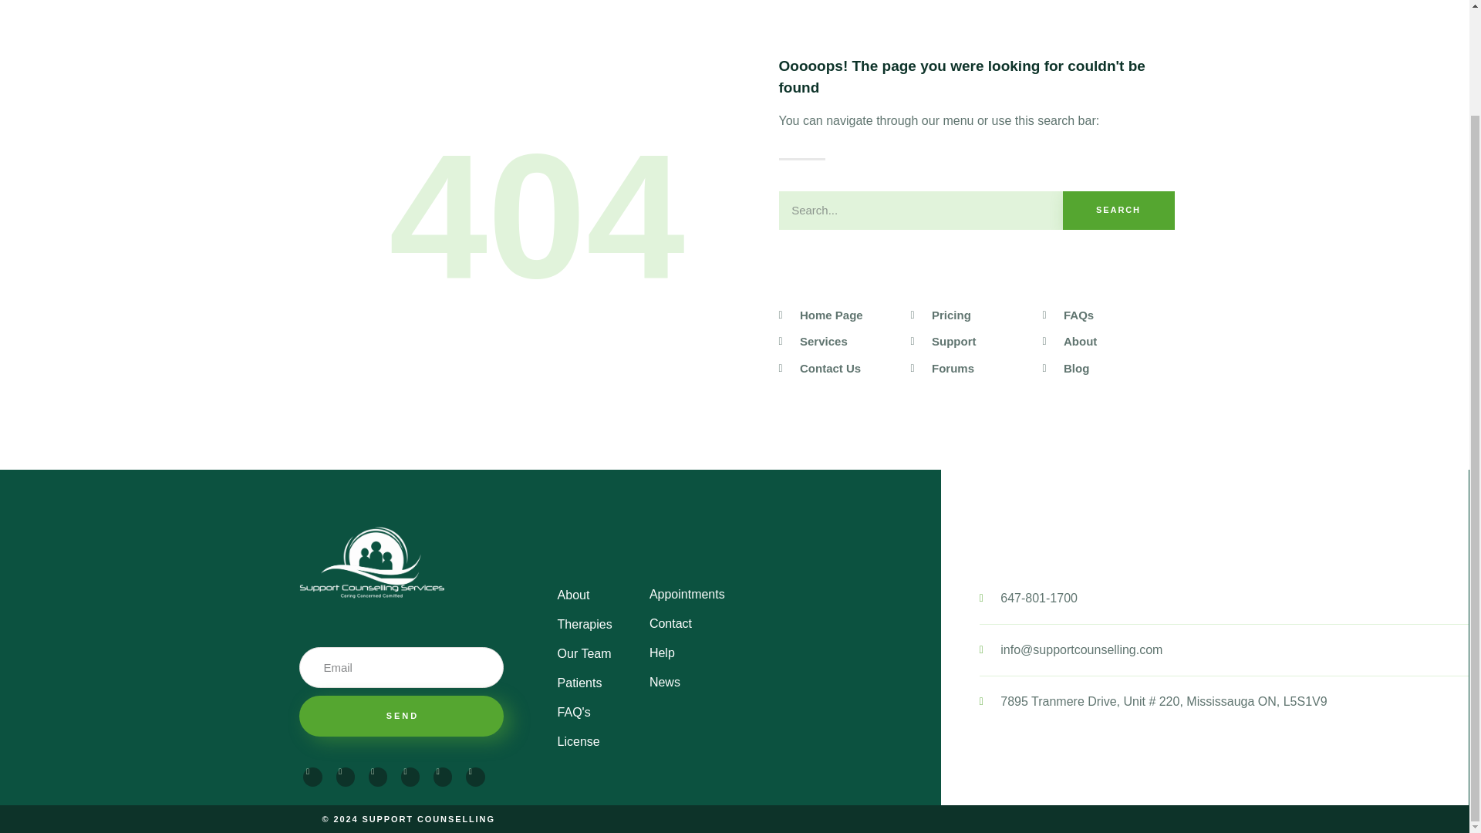 The width and height of the screenshot is (1481, 833). I want to click on Search, so click(921, 211).